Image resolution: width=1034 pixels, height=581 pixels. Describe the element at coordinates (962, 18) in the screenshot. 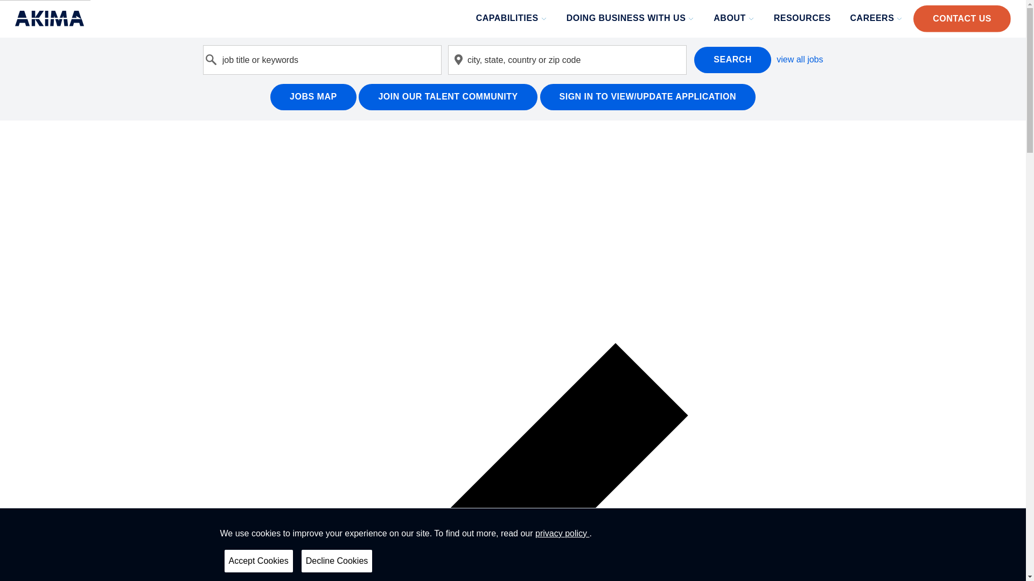

I see `CONTACT US` at that location.